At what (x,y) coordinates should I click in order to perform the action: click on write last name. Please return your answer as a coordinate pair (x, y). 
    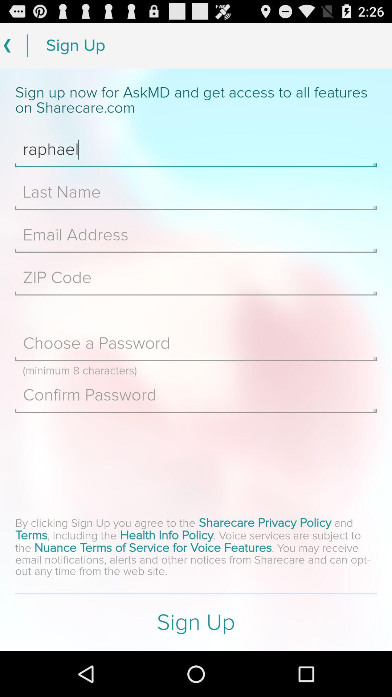
    Looking at the image, I should click on (196, 192).